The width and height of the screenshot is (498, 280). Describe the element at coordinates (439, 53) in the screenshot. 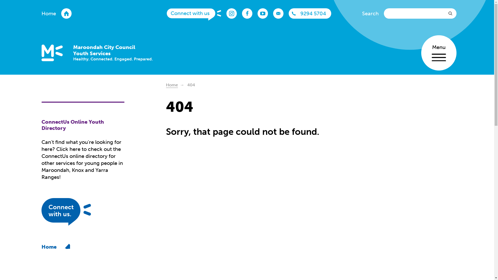

I see `Menu` at that location.